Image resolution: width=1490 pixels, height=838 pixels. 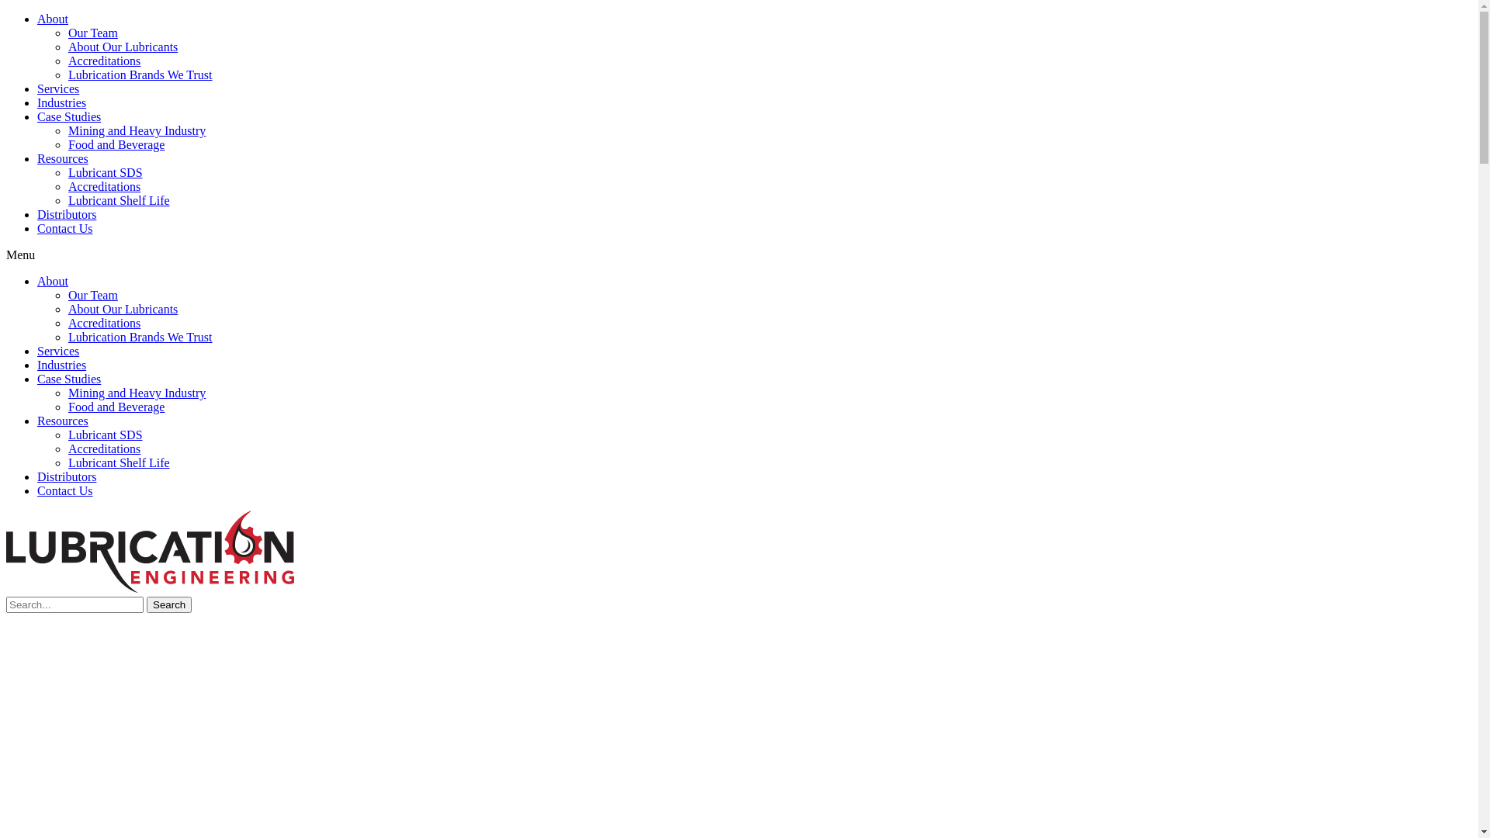 What do you see at coordinates (58, 88) in the screenshot?
I see `Services` at bounding box center [58, 88].